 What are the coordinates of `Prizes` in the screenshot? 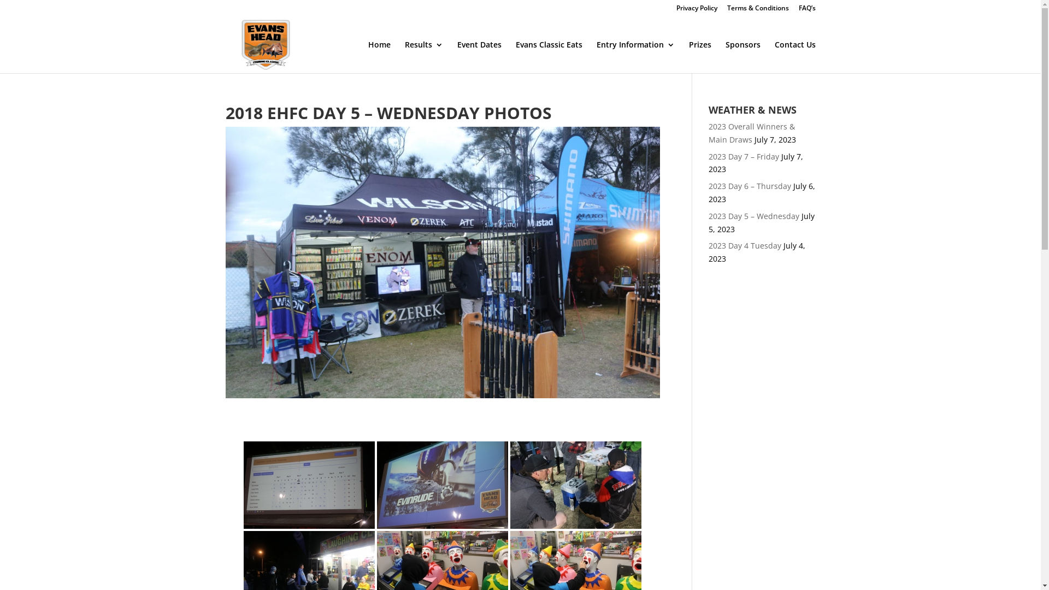 It's located at (699, 57).